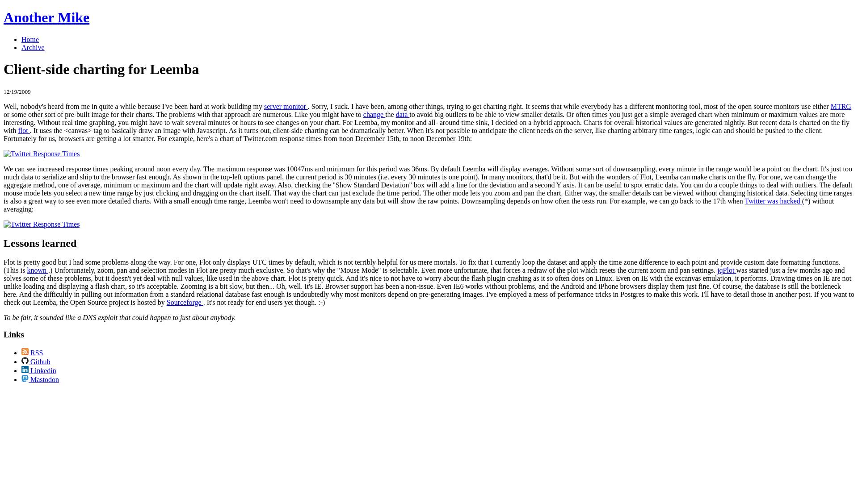 The height and width of the screenshot is (482, 858). What do you see at coordinates (185, 302) in the screenshot?
I see `Sourceforge` at bounding box center [185, 302].